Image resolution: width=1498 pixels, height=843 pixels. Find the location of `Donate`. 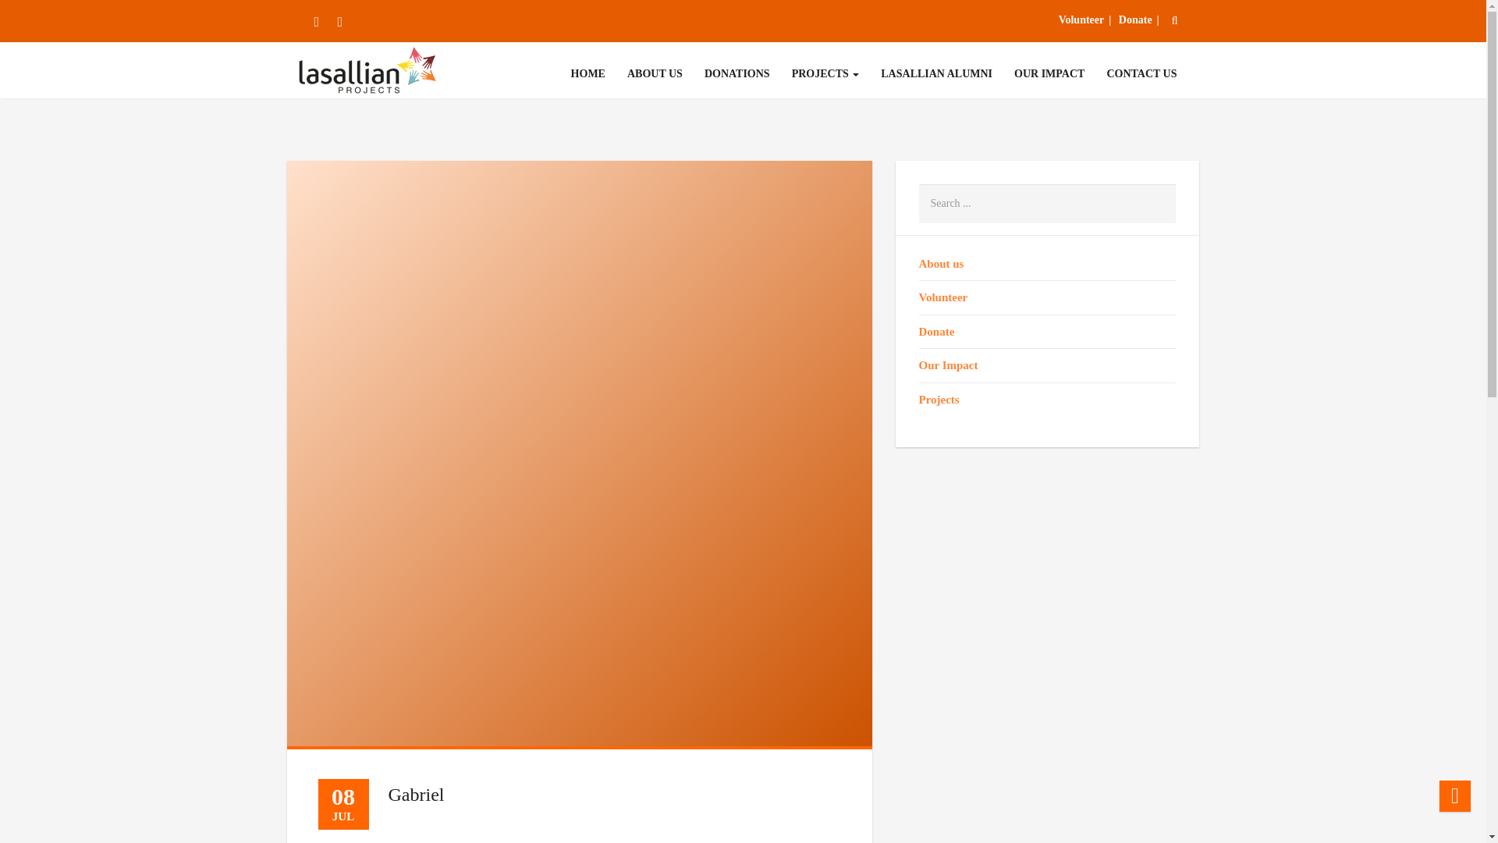

Donate is located at coordinates (1139, 20).